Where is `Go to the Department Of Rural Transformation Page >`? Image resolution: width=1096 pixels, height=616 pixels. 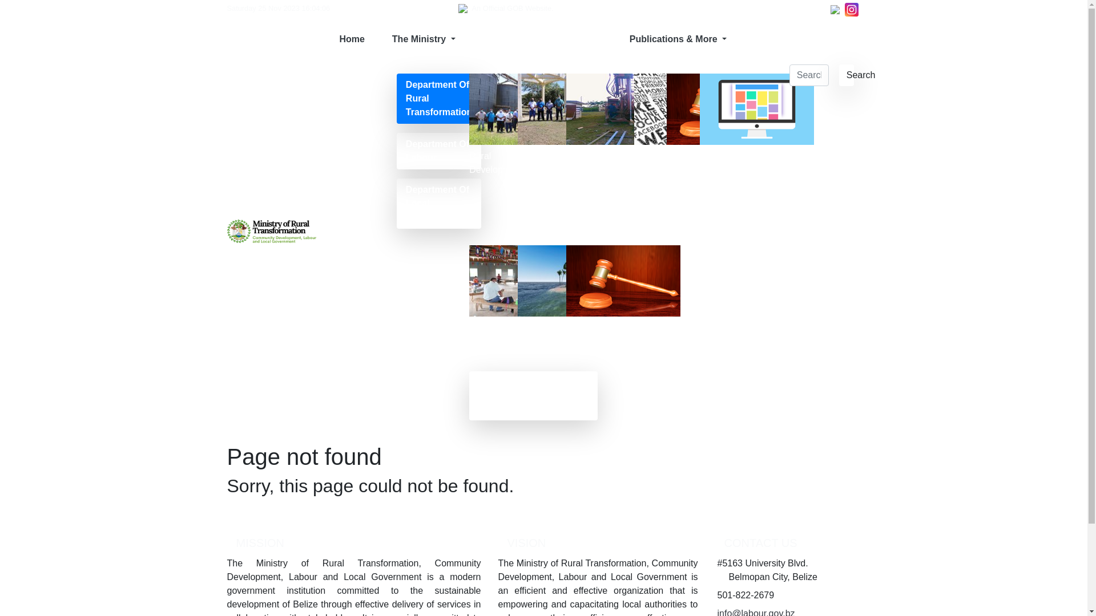 Go to the Department Of Rural Transformation Page > is located at coordinates (533, 396).